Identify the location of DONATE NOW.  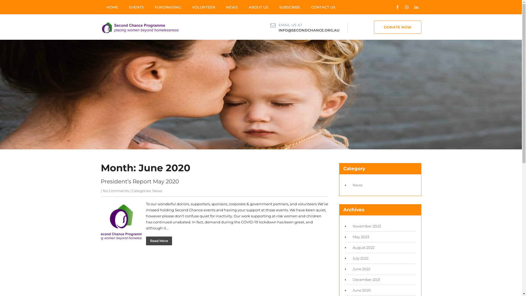
(397, 27).